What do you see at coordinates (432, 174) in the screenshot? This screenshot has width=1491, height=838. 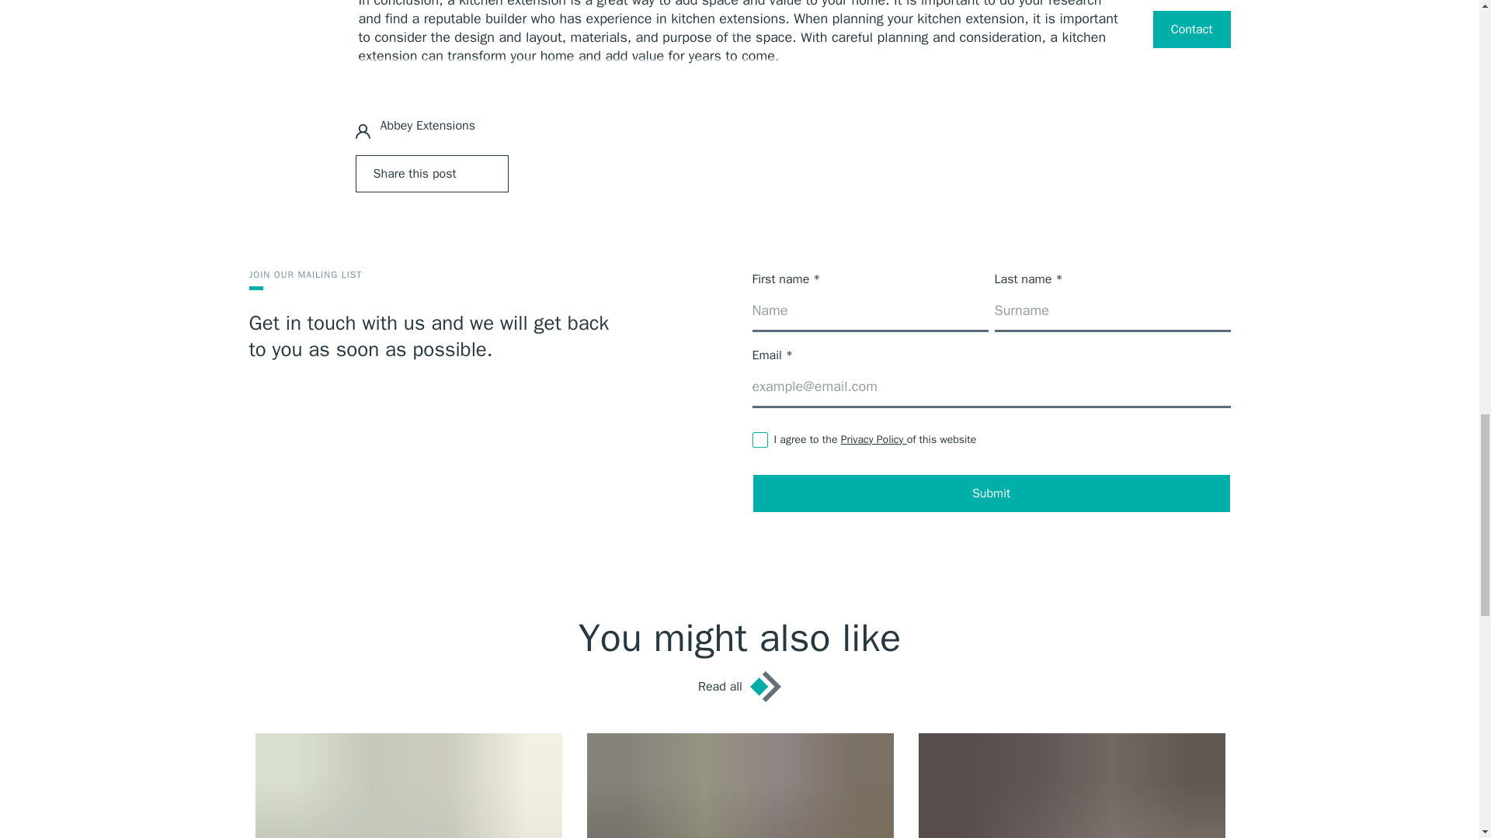 I see `Share this post` at bounding box center [432, 174].